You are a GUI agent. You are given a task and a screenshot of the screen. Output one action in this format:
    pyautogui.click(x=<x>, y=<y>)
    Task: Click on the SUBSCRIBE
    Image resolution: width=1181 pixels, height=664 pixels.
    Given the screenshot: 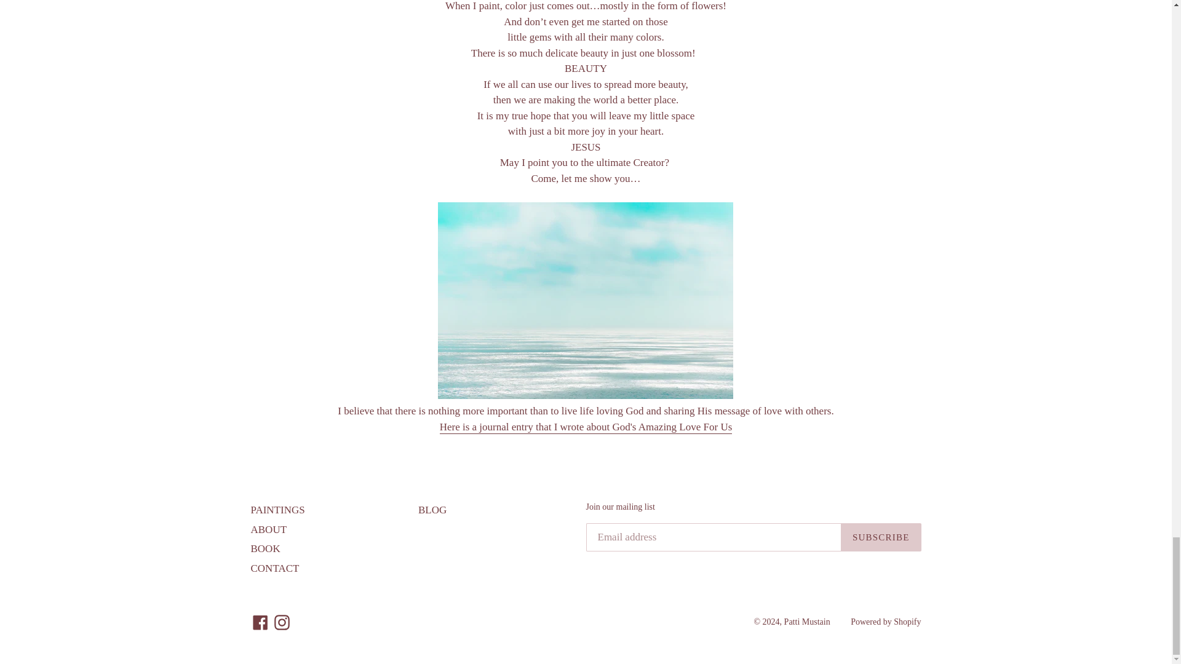 What is the action you would take?
    pyautogui.click(x=881, y=537)
    